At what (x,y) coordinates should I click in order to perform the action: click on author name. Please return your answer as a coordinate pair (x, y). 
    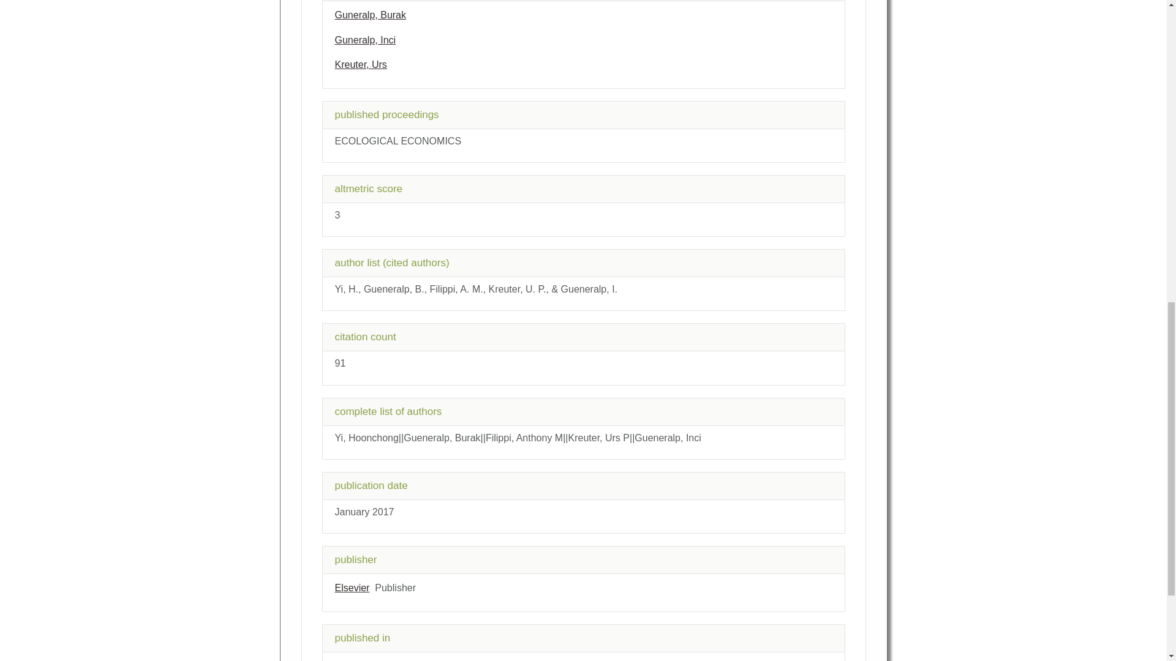
    Looking at the image, I should click on (360, 65).